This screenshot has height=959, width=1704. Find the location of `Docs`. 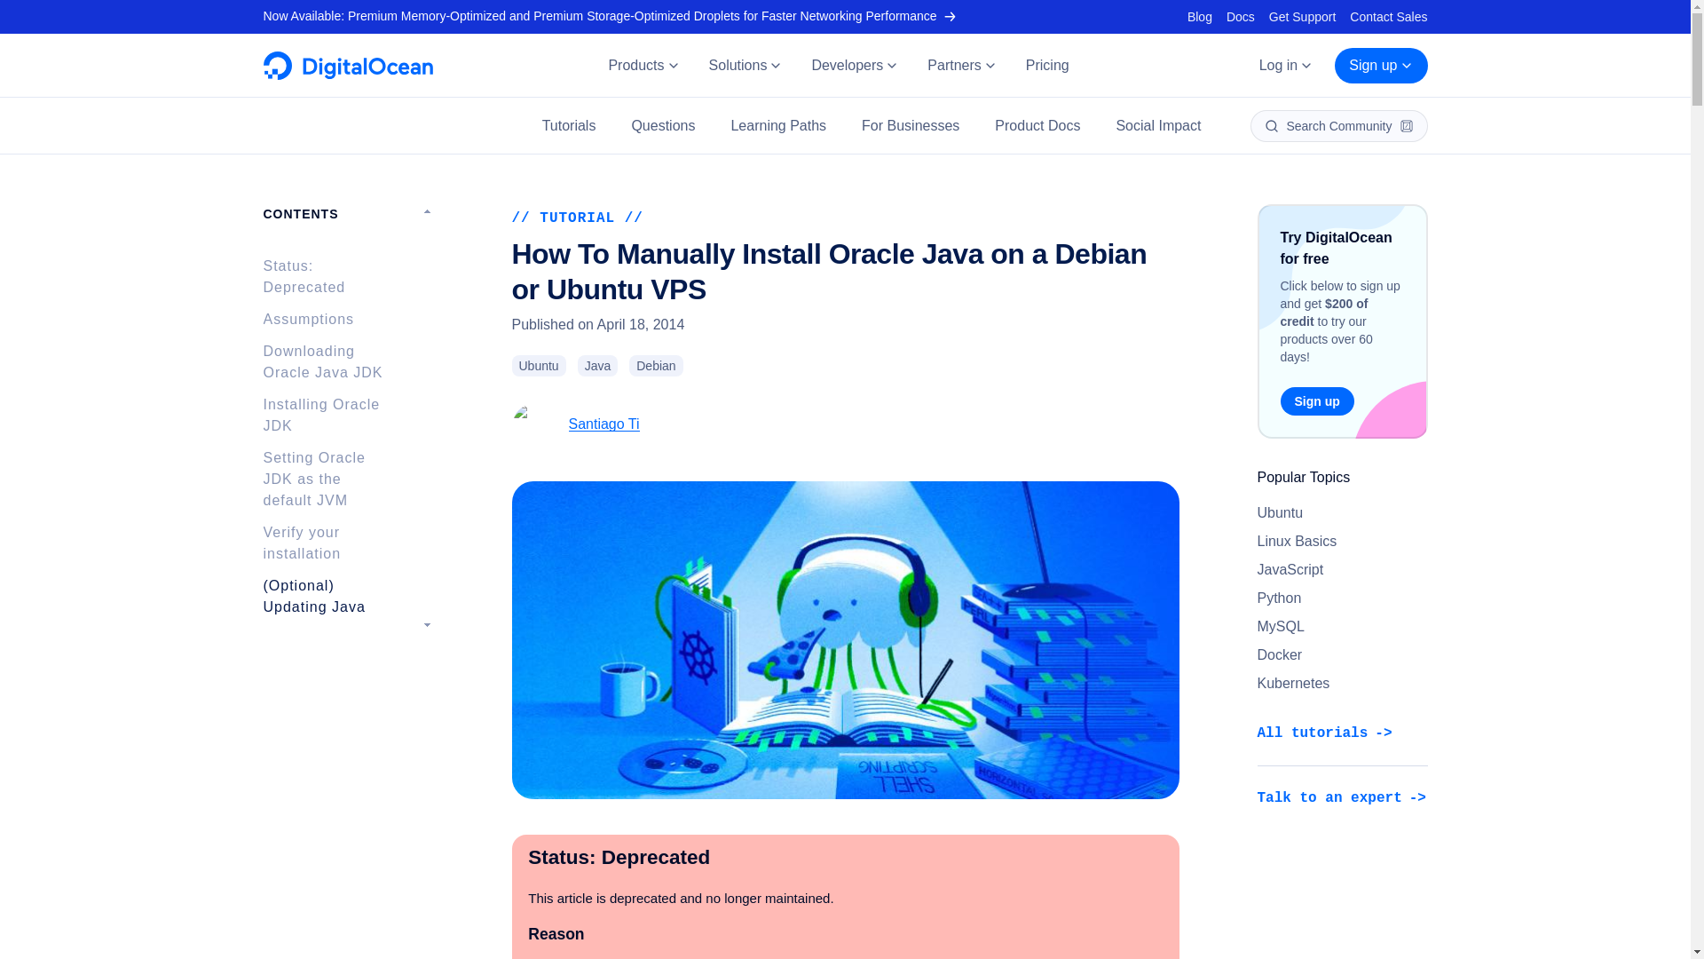

Docs is located at coordinates (1241, 16).